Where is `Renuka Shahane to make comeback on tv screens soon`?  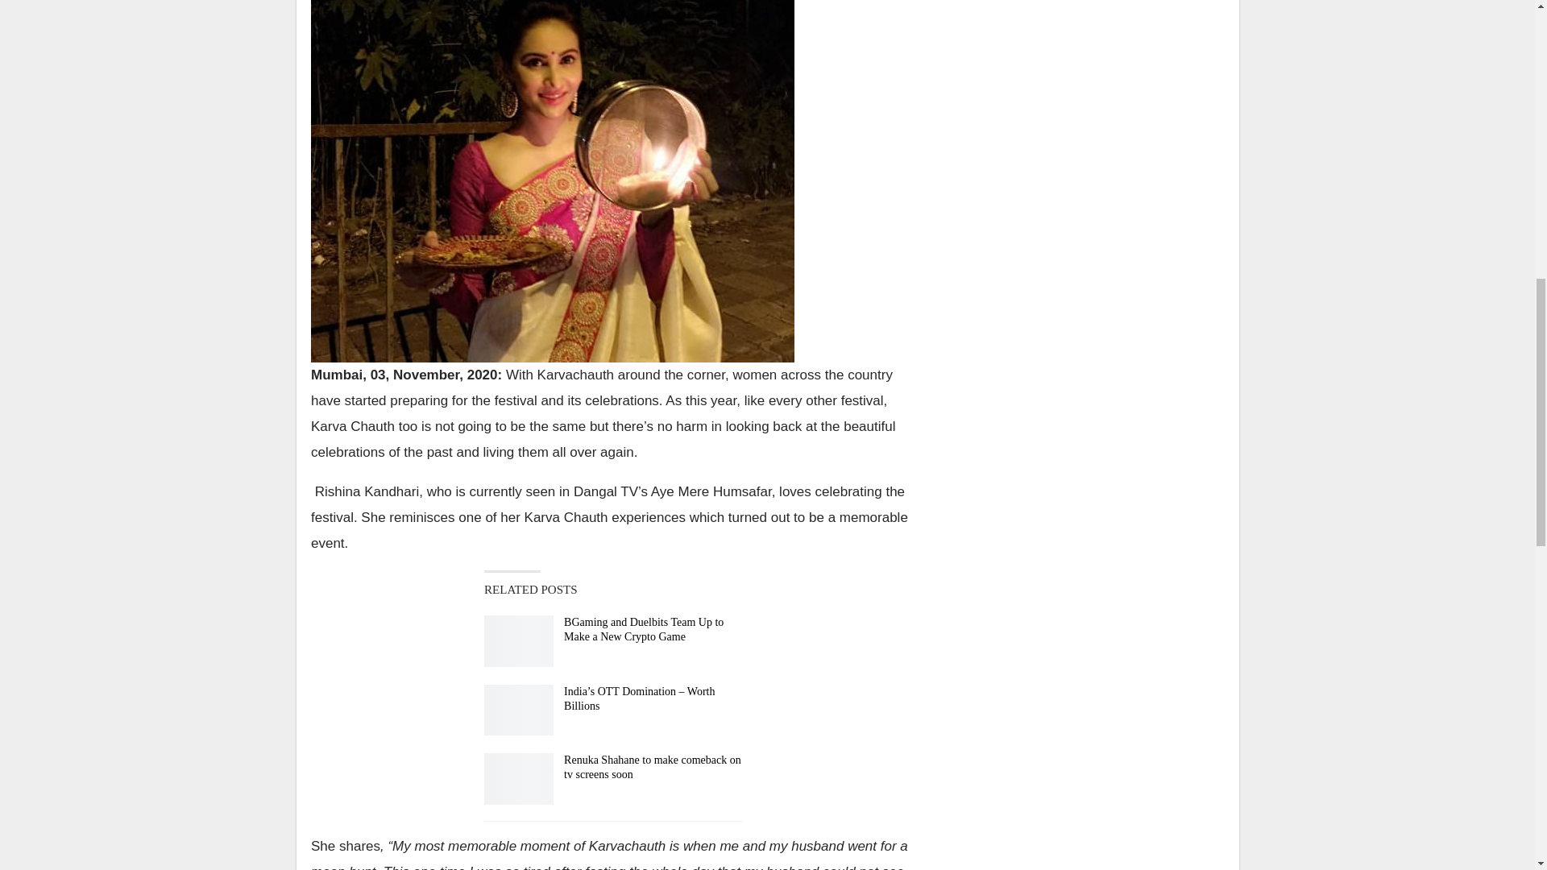
Renuka Shahane to make comeback on tv screens soon is located at coordinates (519, 779).